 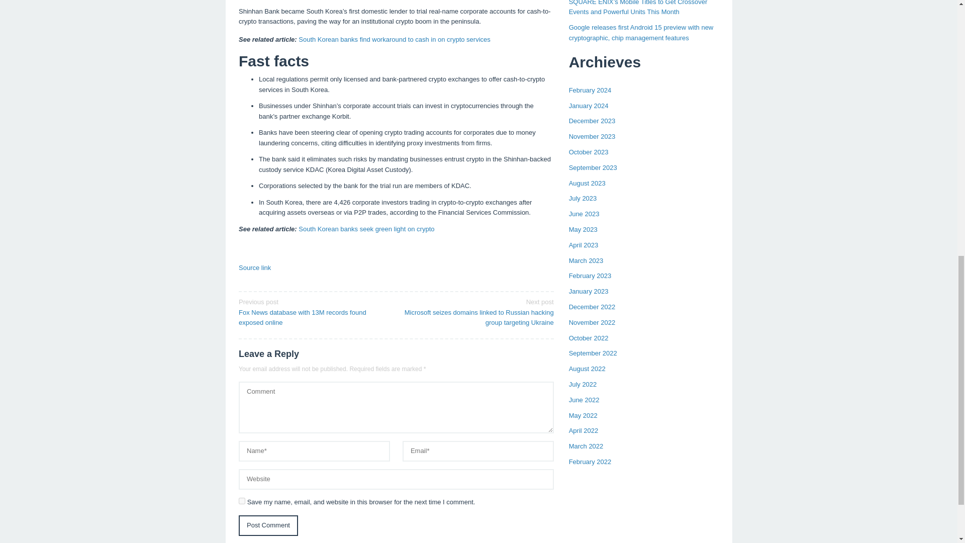 What do you see at coordinates (589, 106) in the screenshot?
I see `January 2024` at bounding box center [589, 106].